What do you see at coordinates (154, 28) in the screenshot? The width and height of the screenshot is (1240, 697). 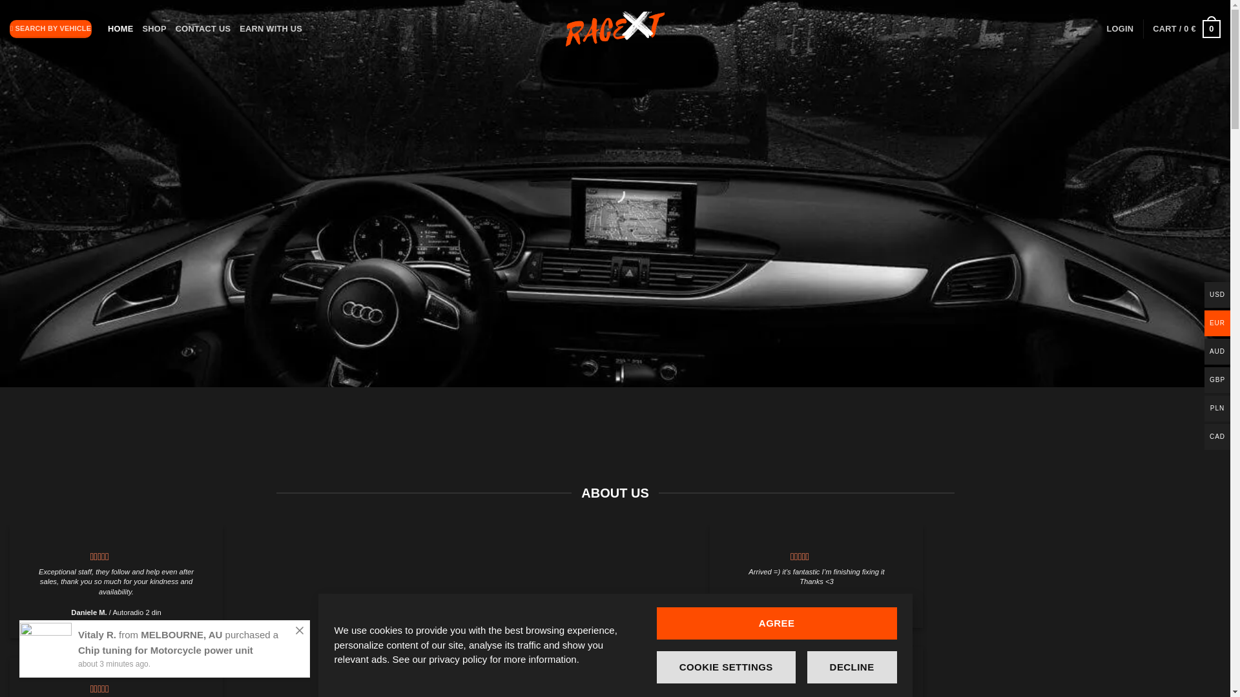 I see `SHOP` at bounding box center [154, 28].